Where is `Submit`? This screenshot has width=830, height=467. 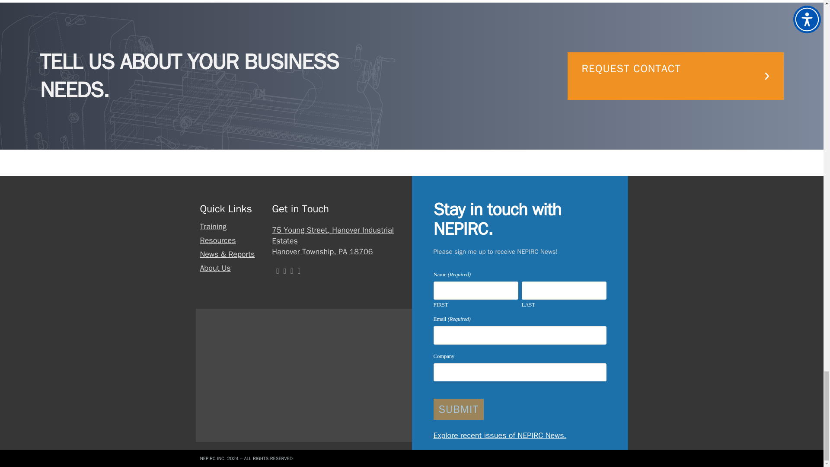
Submit is located at coordinates (458, 409).